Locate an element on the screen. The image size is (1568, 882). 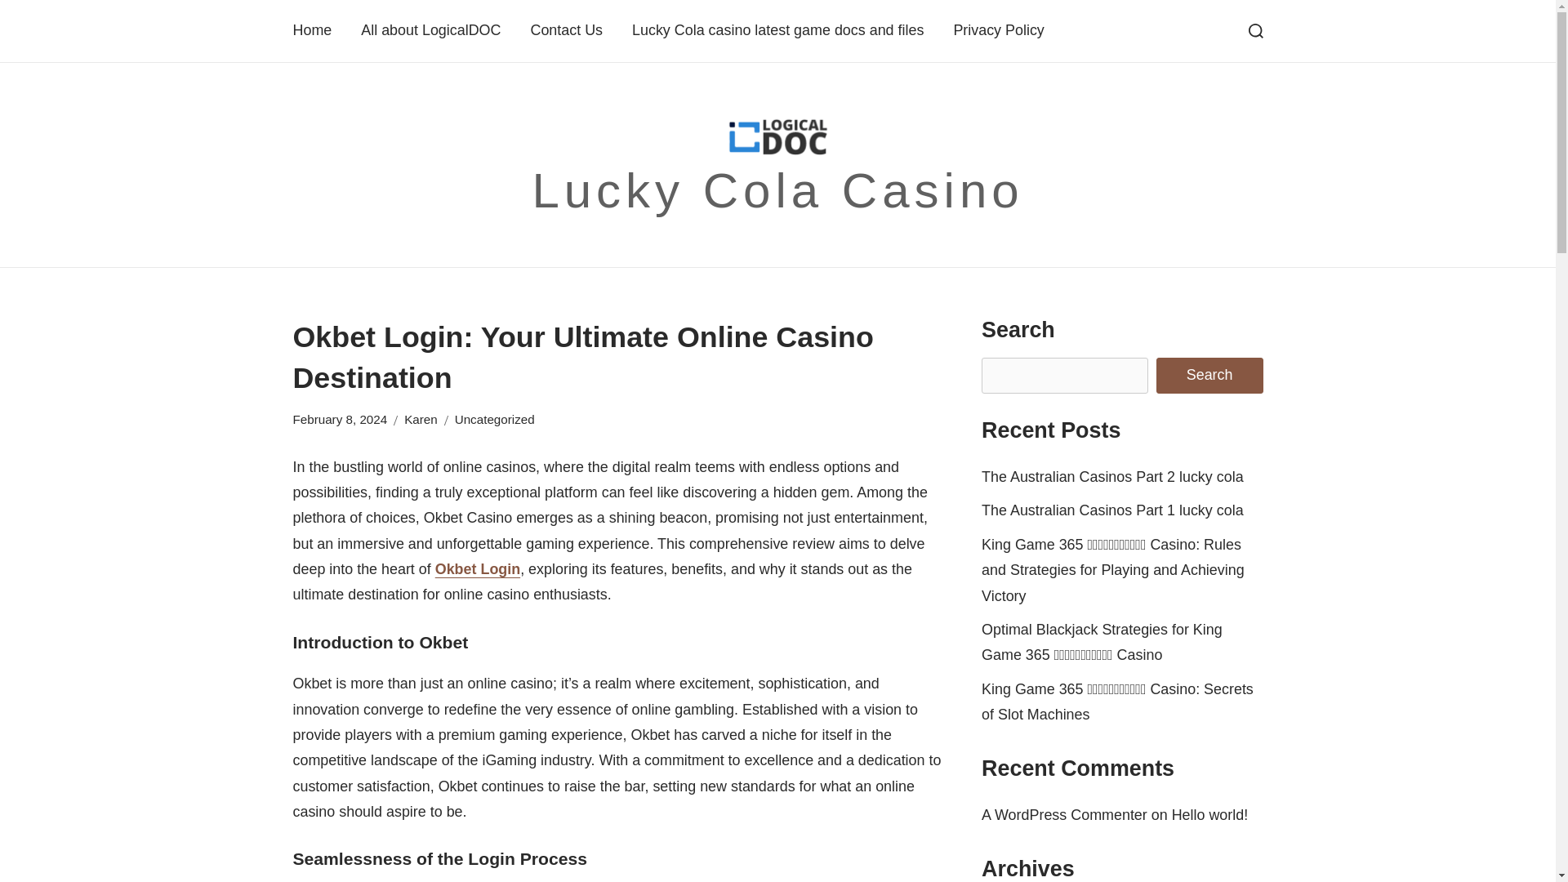
Home is located at coordinates (311, 29).